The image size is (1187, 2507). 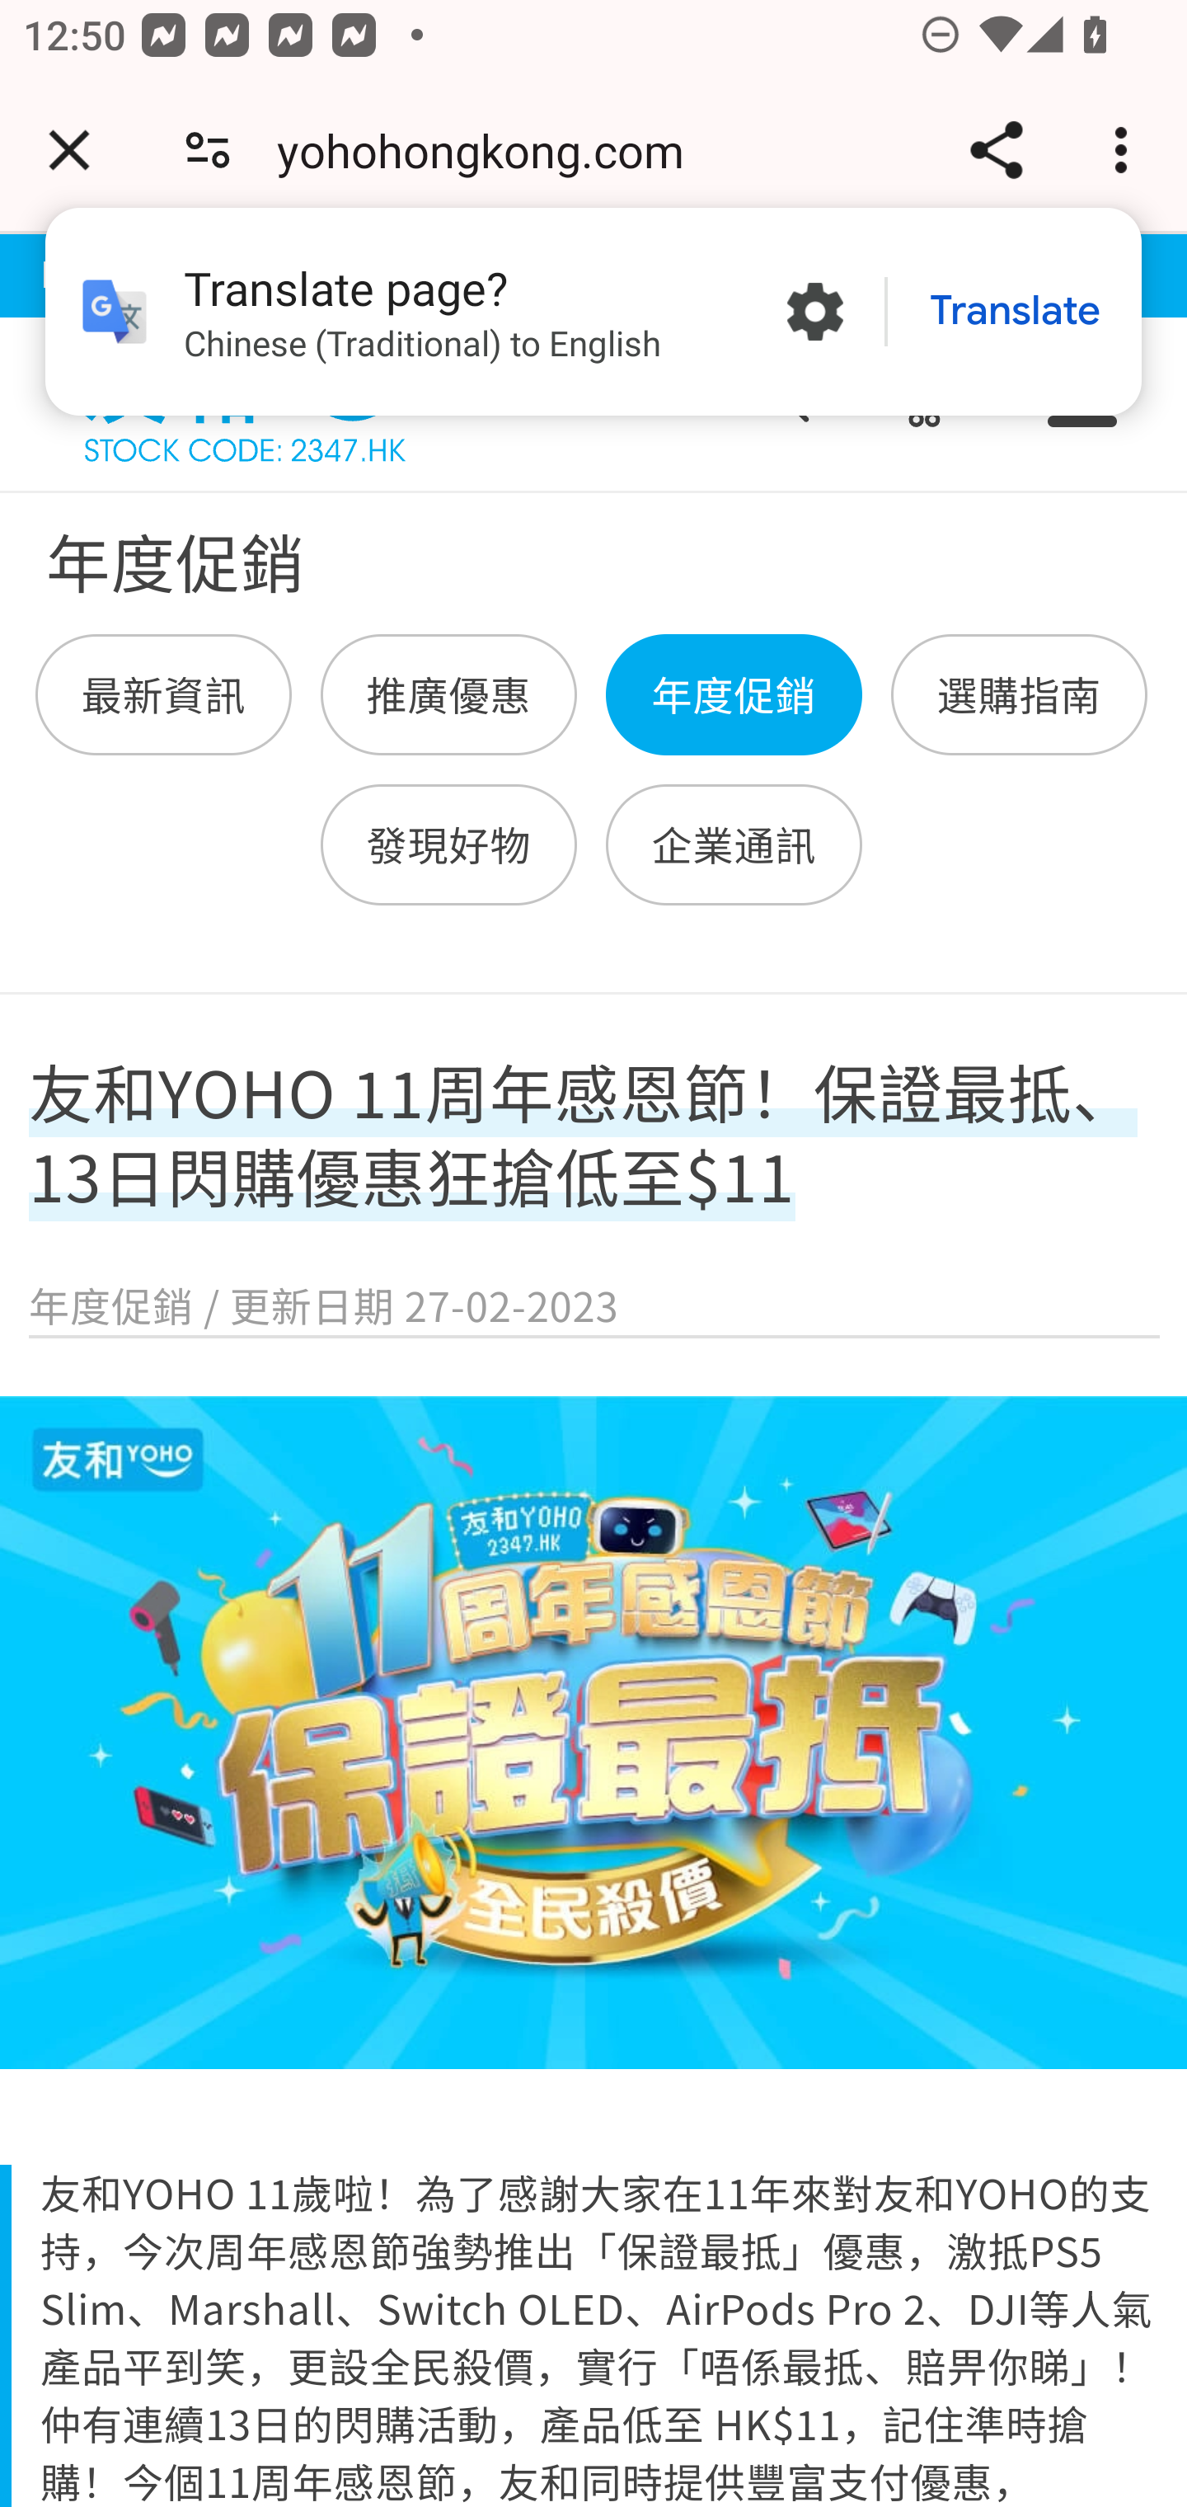 What do you see at coordinates (448, 696) in the screenshot?
I see `推廣優惠` at bounding box center [448, 696].